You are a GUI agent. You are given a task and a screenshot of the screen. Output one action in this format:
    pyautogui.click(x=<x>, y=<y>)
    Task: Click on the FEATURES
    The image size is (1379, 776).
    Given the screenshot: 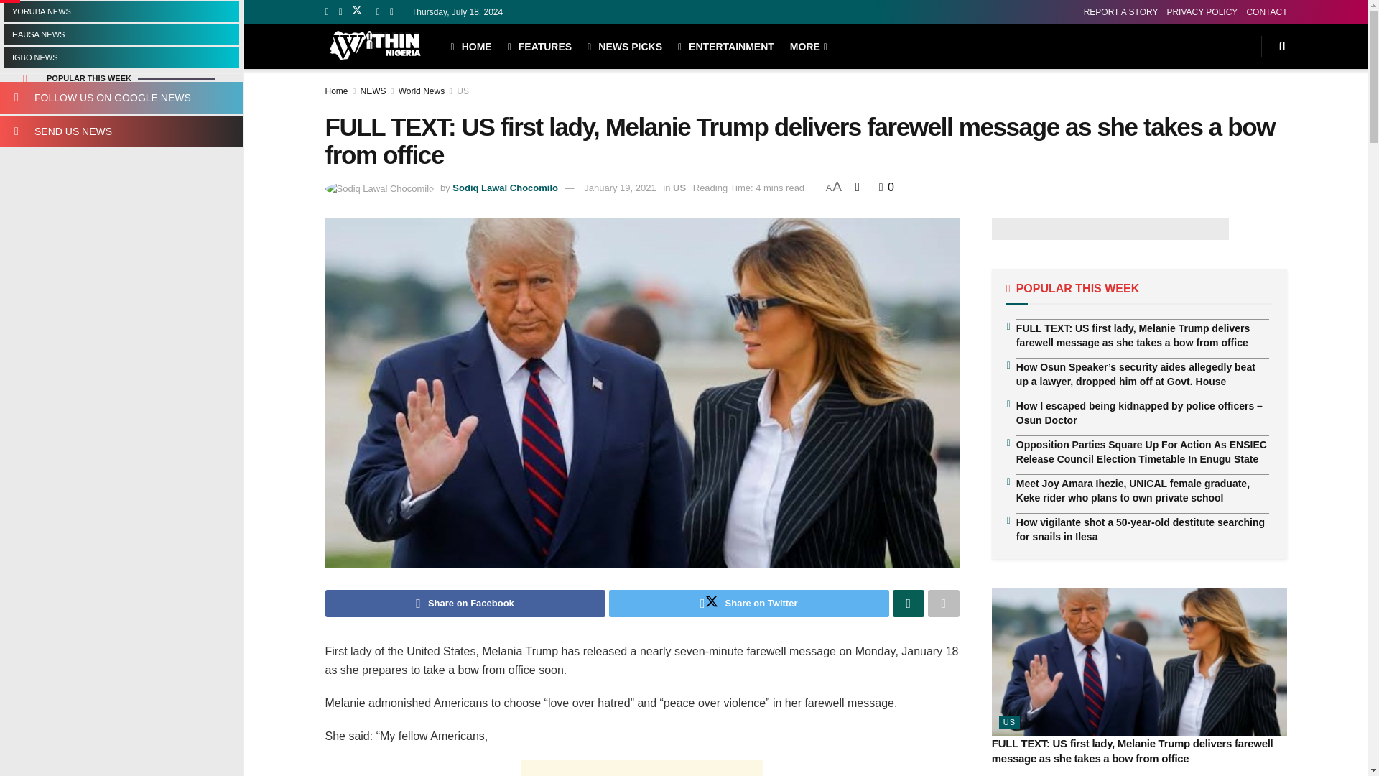 What is the action you would take?
    pyautogui.click(x=539, y=46)
    